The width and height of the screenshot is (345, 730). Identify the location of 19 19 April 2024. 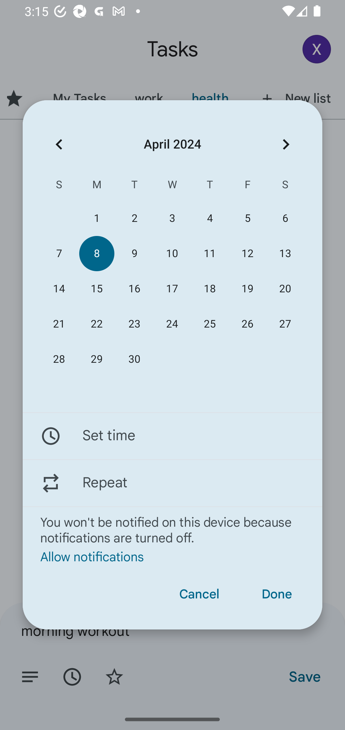
(247, 288).